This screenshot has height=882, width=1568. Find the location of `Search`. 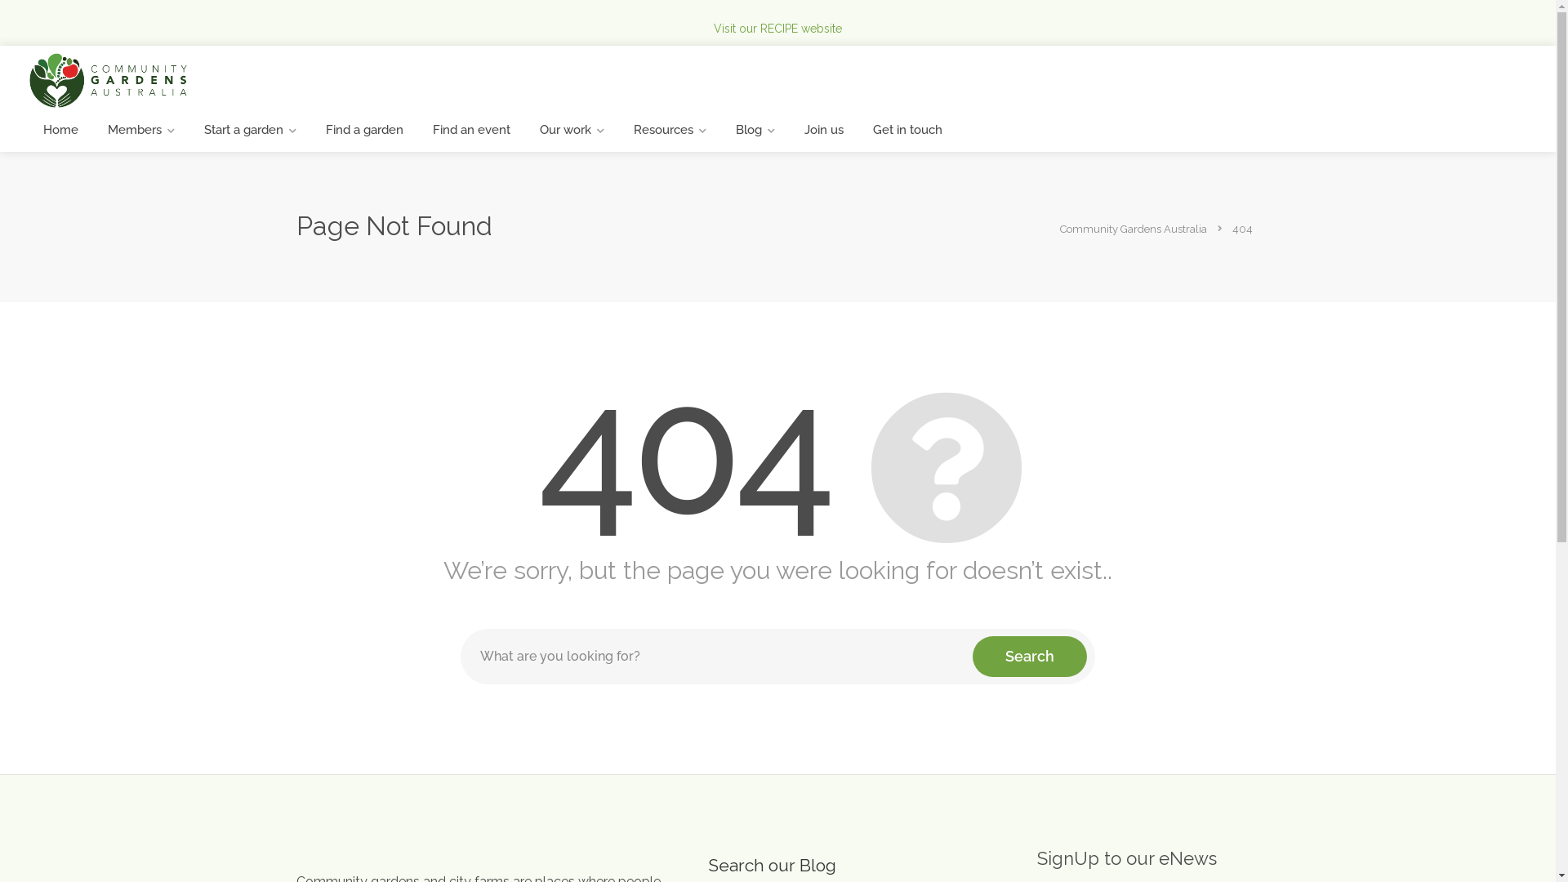

Search is located at coordinates (1030, 657).